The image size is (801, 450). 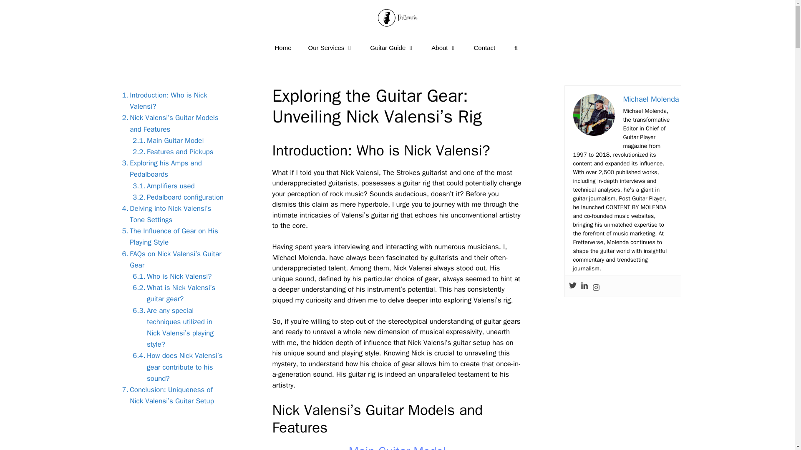 What do you see at coordinates (161, 186) in the screenshot?
I see `Amplifiers used` at bounding box center [161, 186].